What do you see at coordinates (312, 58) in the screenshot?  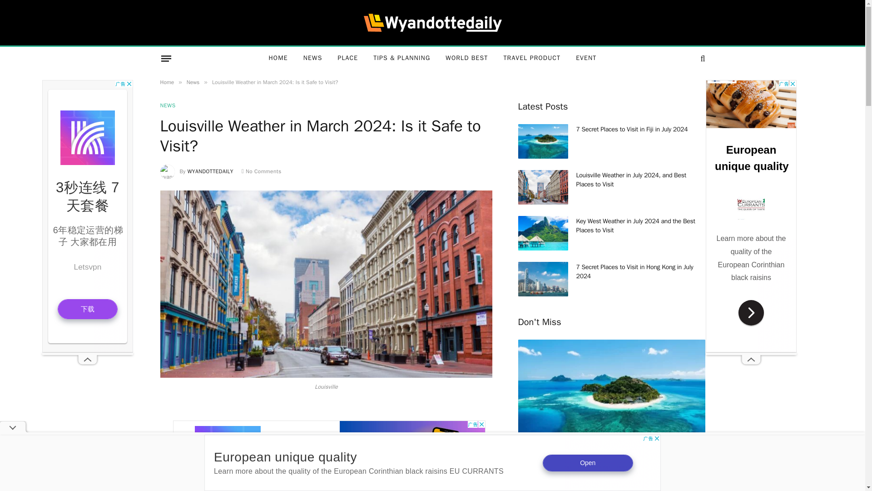 I see `NEWS` at bounding box center [312, 58].